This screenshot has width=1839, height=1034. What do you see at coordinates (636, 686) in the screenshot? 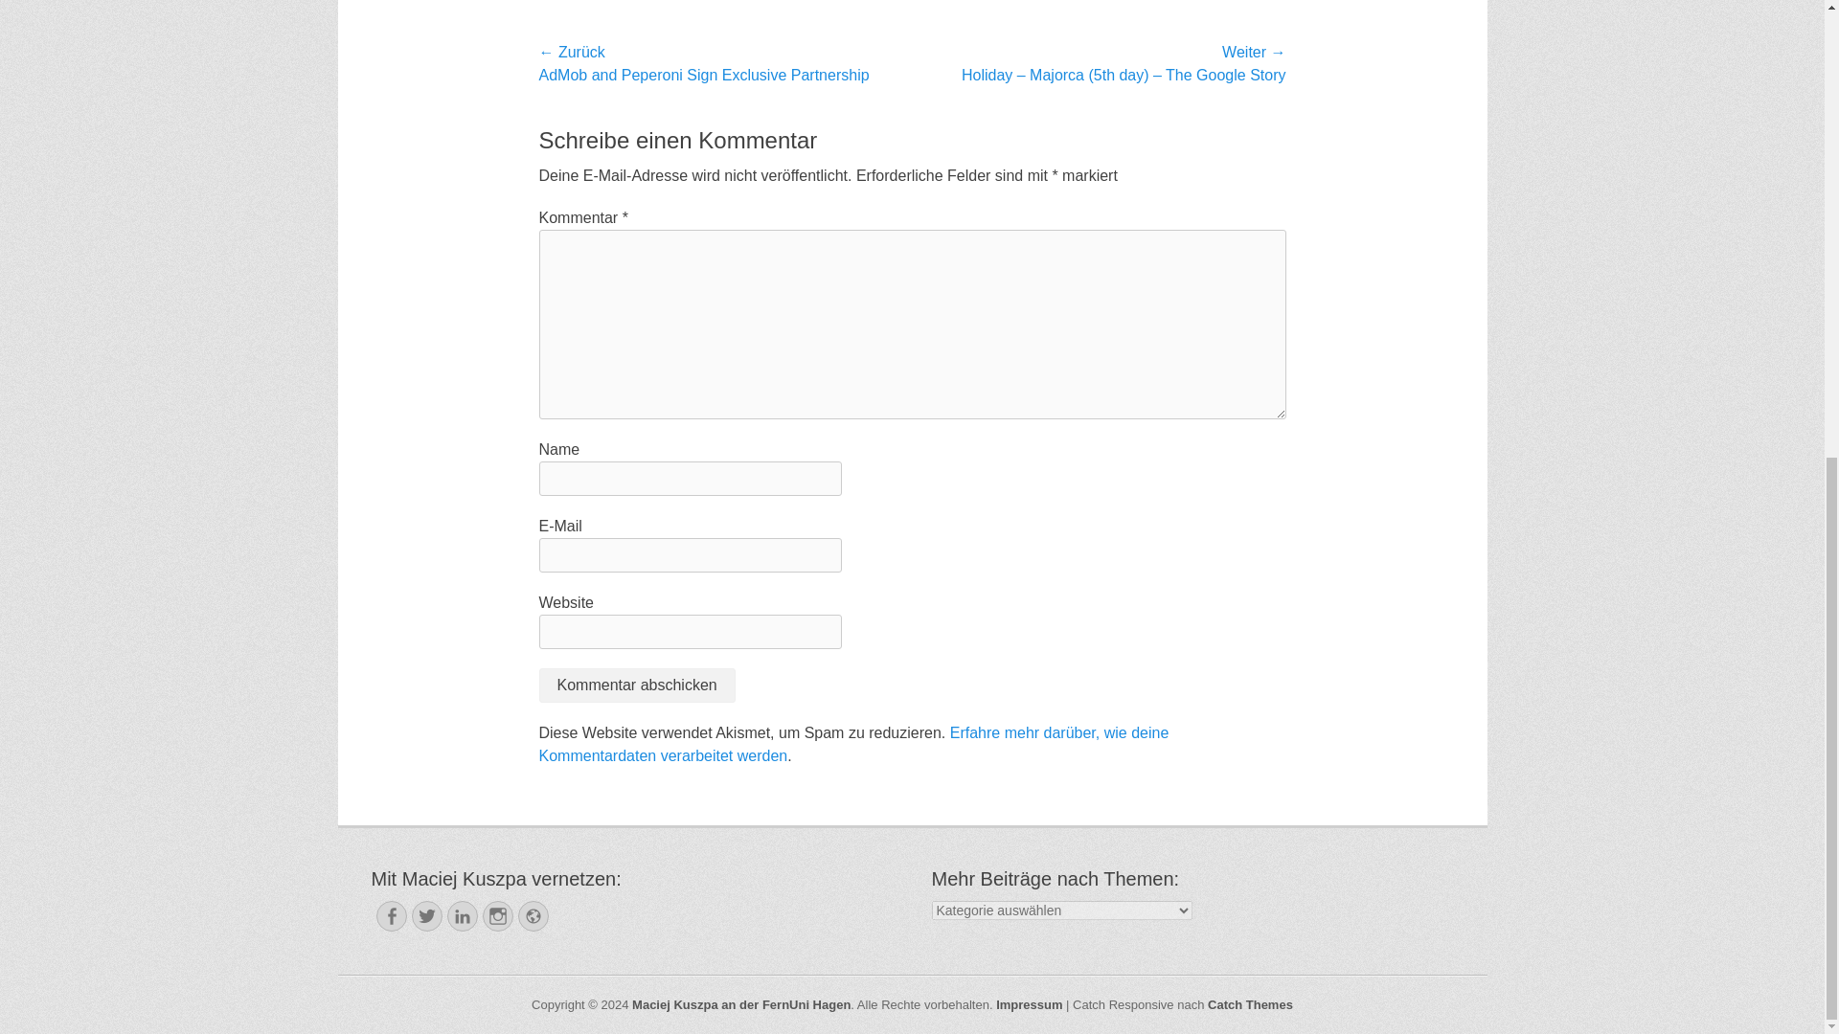
I see `Kommentar abschicken` at bounding box center [636, 686].